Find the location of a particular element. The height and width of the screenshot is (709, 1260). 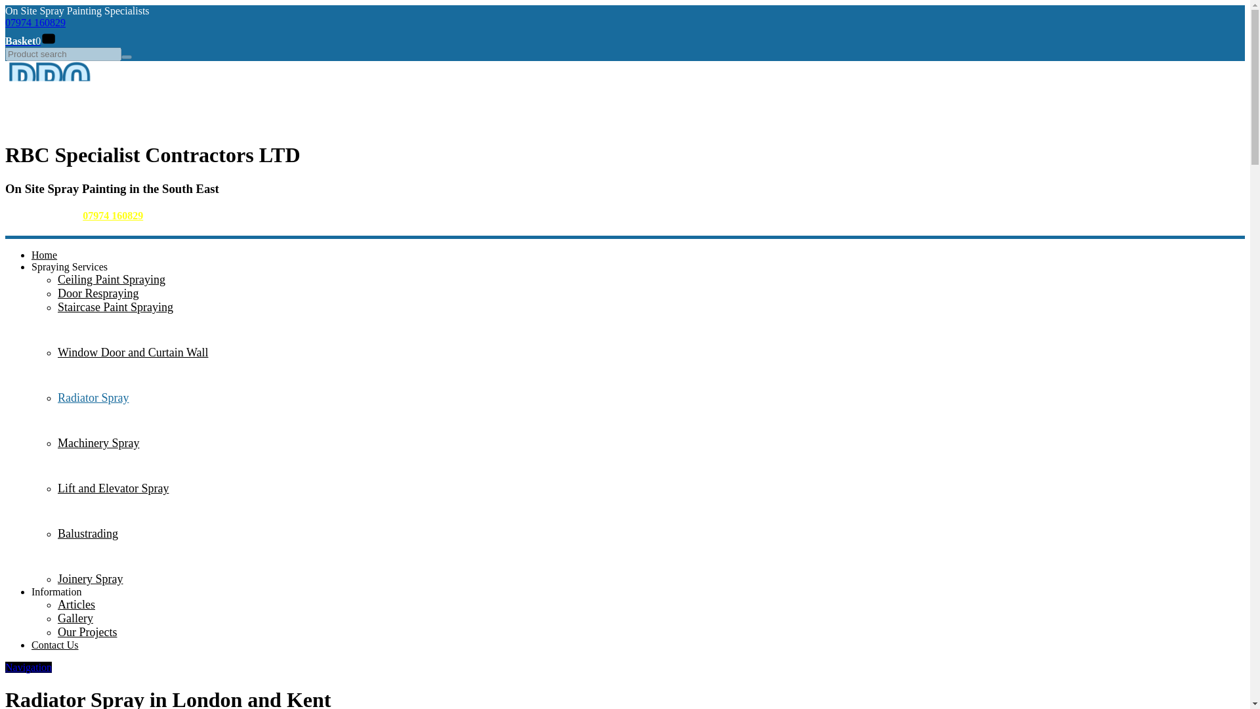

Bag Handle is located at coordinates (49, 37).